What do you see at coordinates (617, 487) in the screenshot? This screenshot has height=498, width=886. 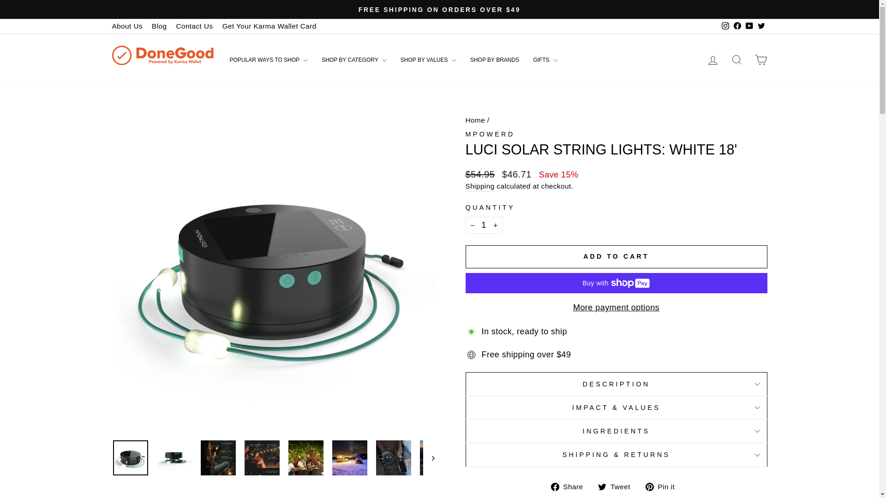 I see `Tweet on Twitter` at bounding box center [617, 487].